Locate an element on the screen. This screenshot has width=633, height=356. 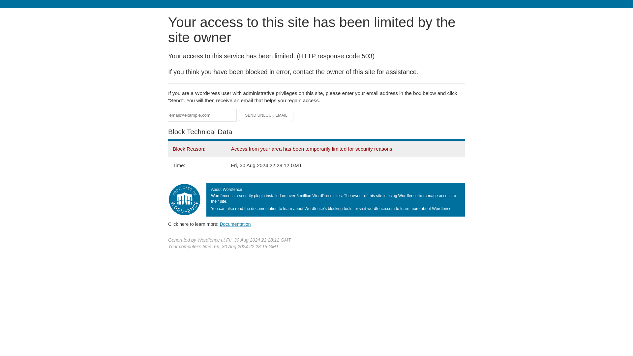
Documentation is located at coordinates (235, 224).